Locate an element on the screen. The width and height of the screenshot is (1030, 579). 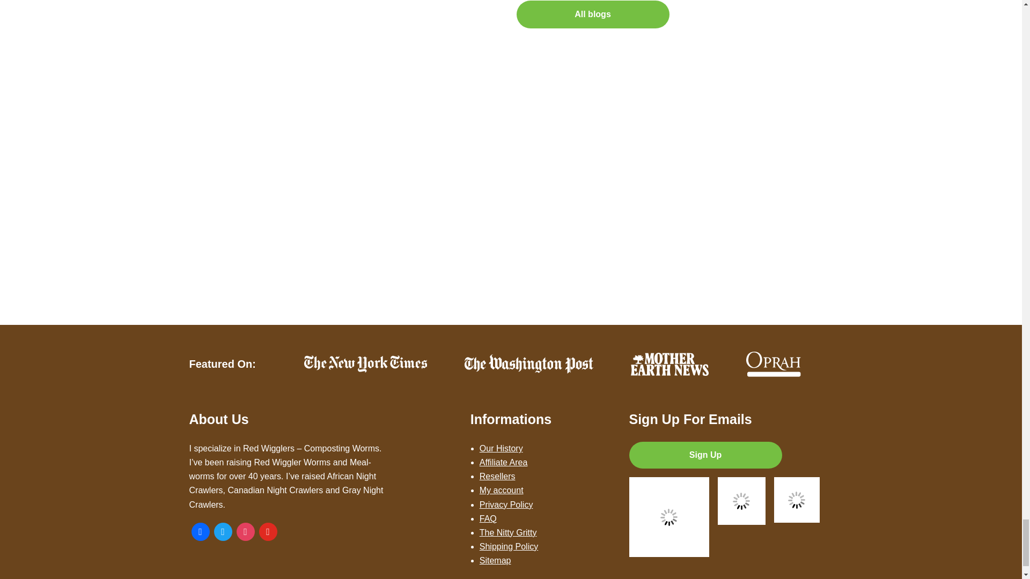
X is located at coordinates (222, 531).